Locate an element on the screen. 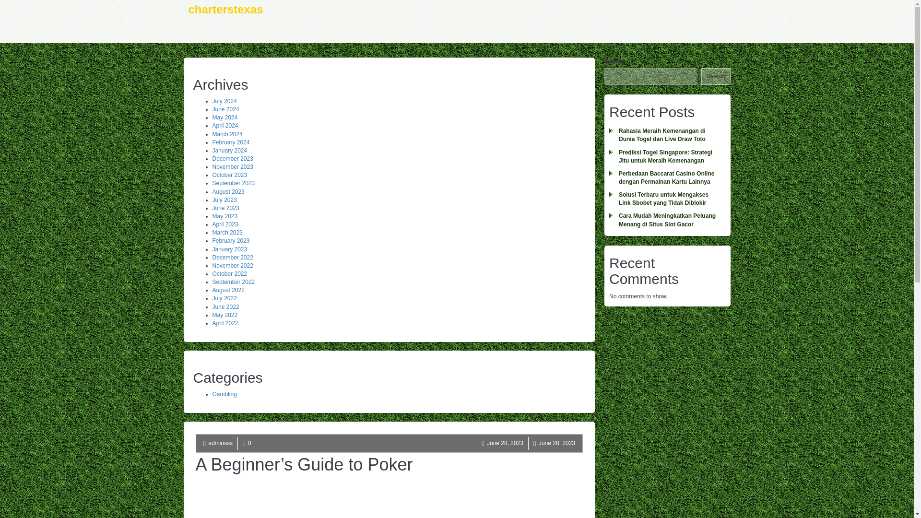  August 2023 is located at coordinates (227, 192).